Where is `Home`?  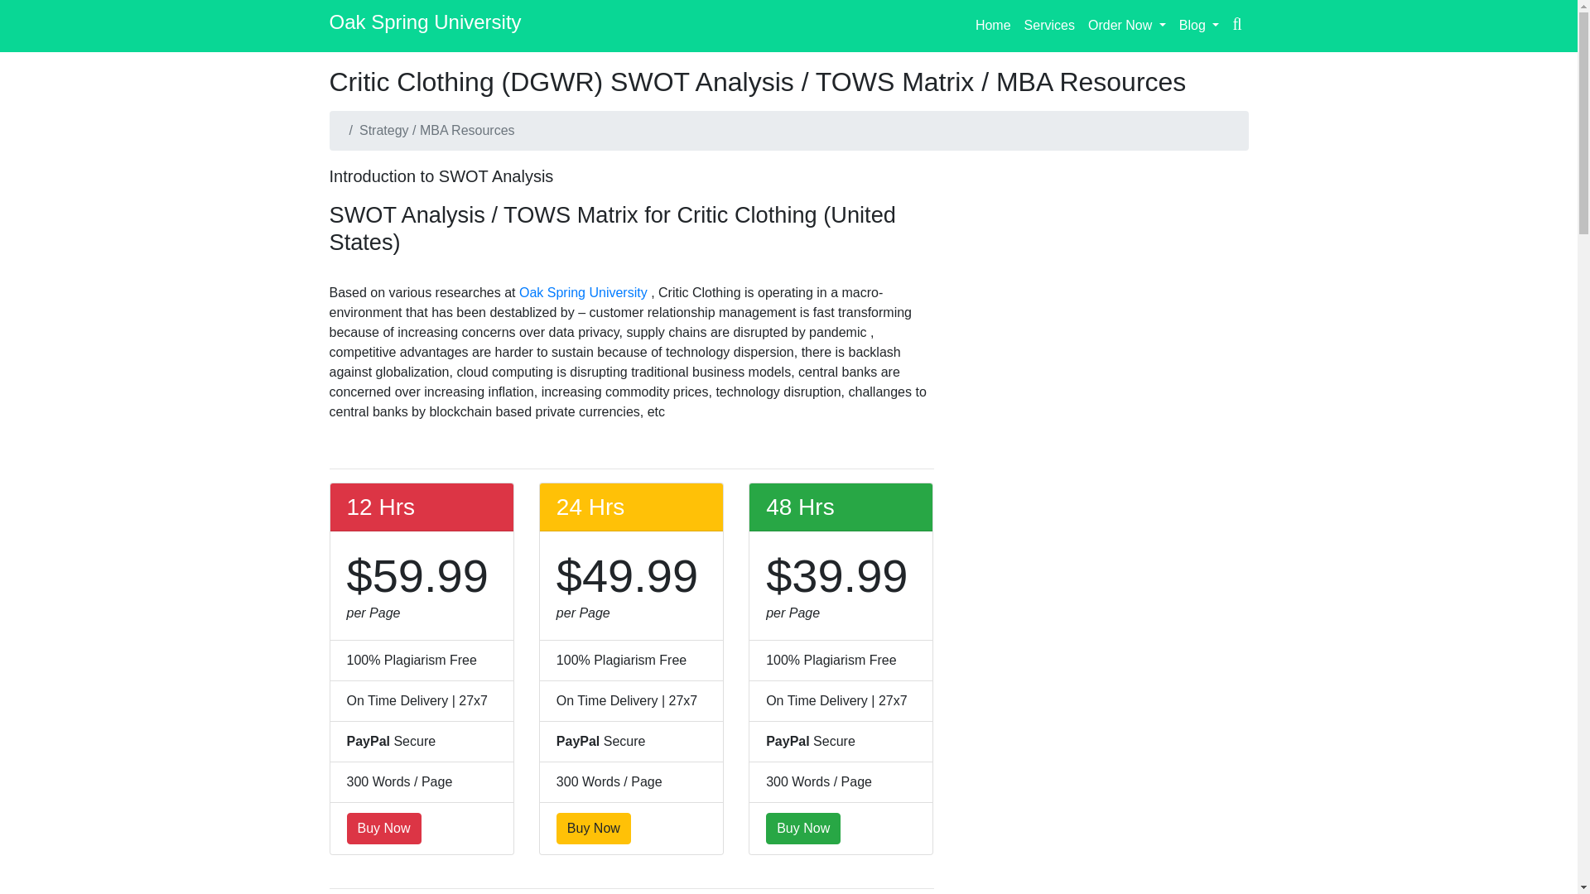
Home is located at coordinates (992, 25).